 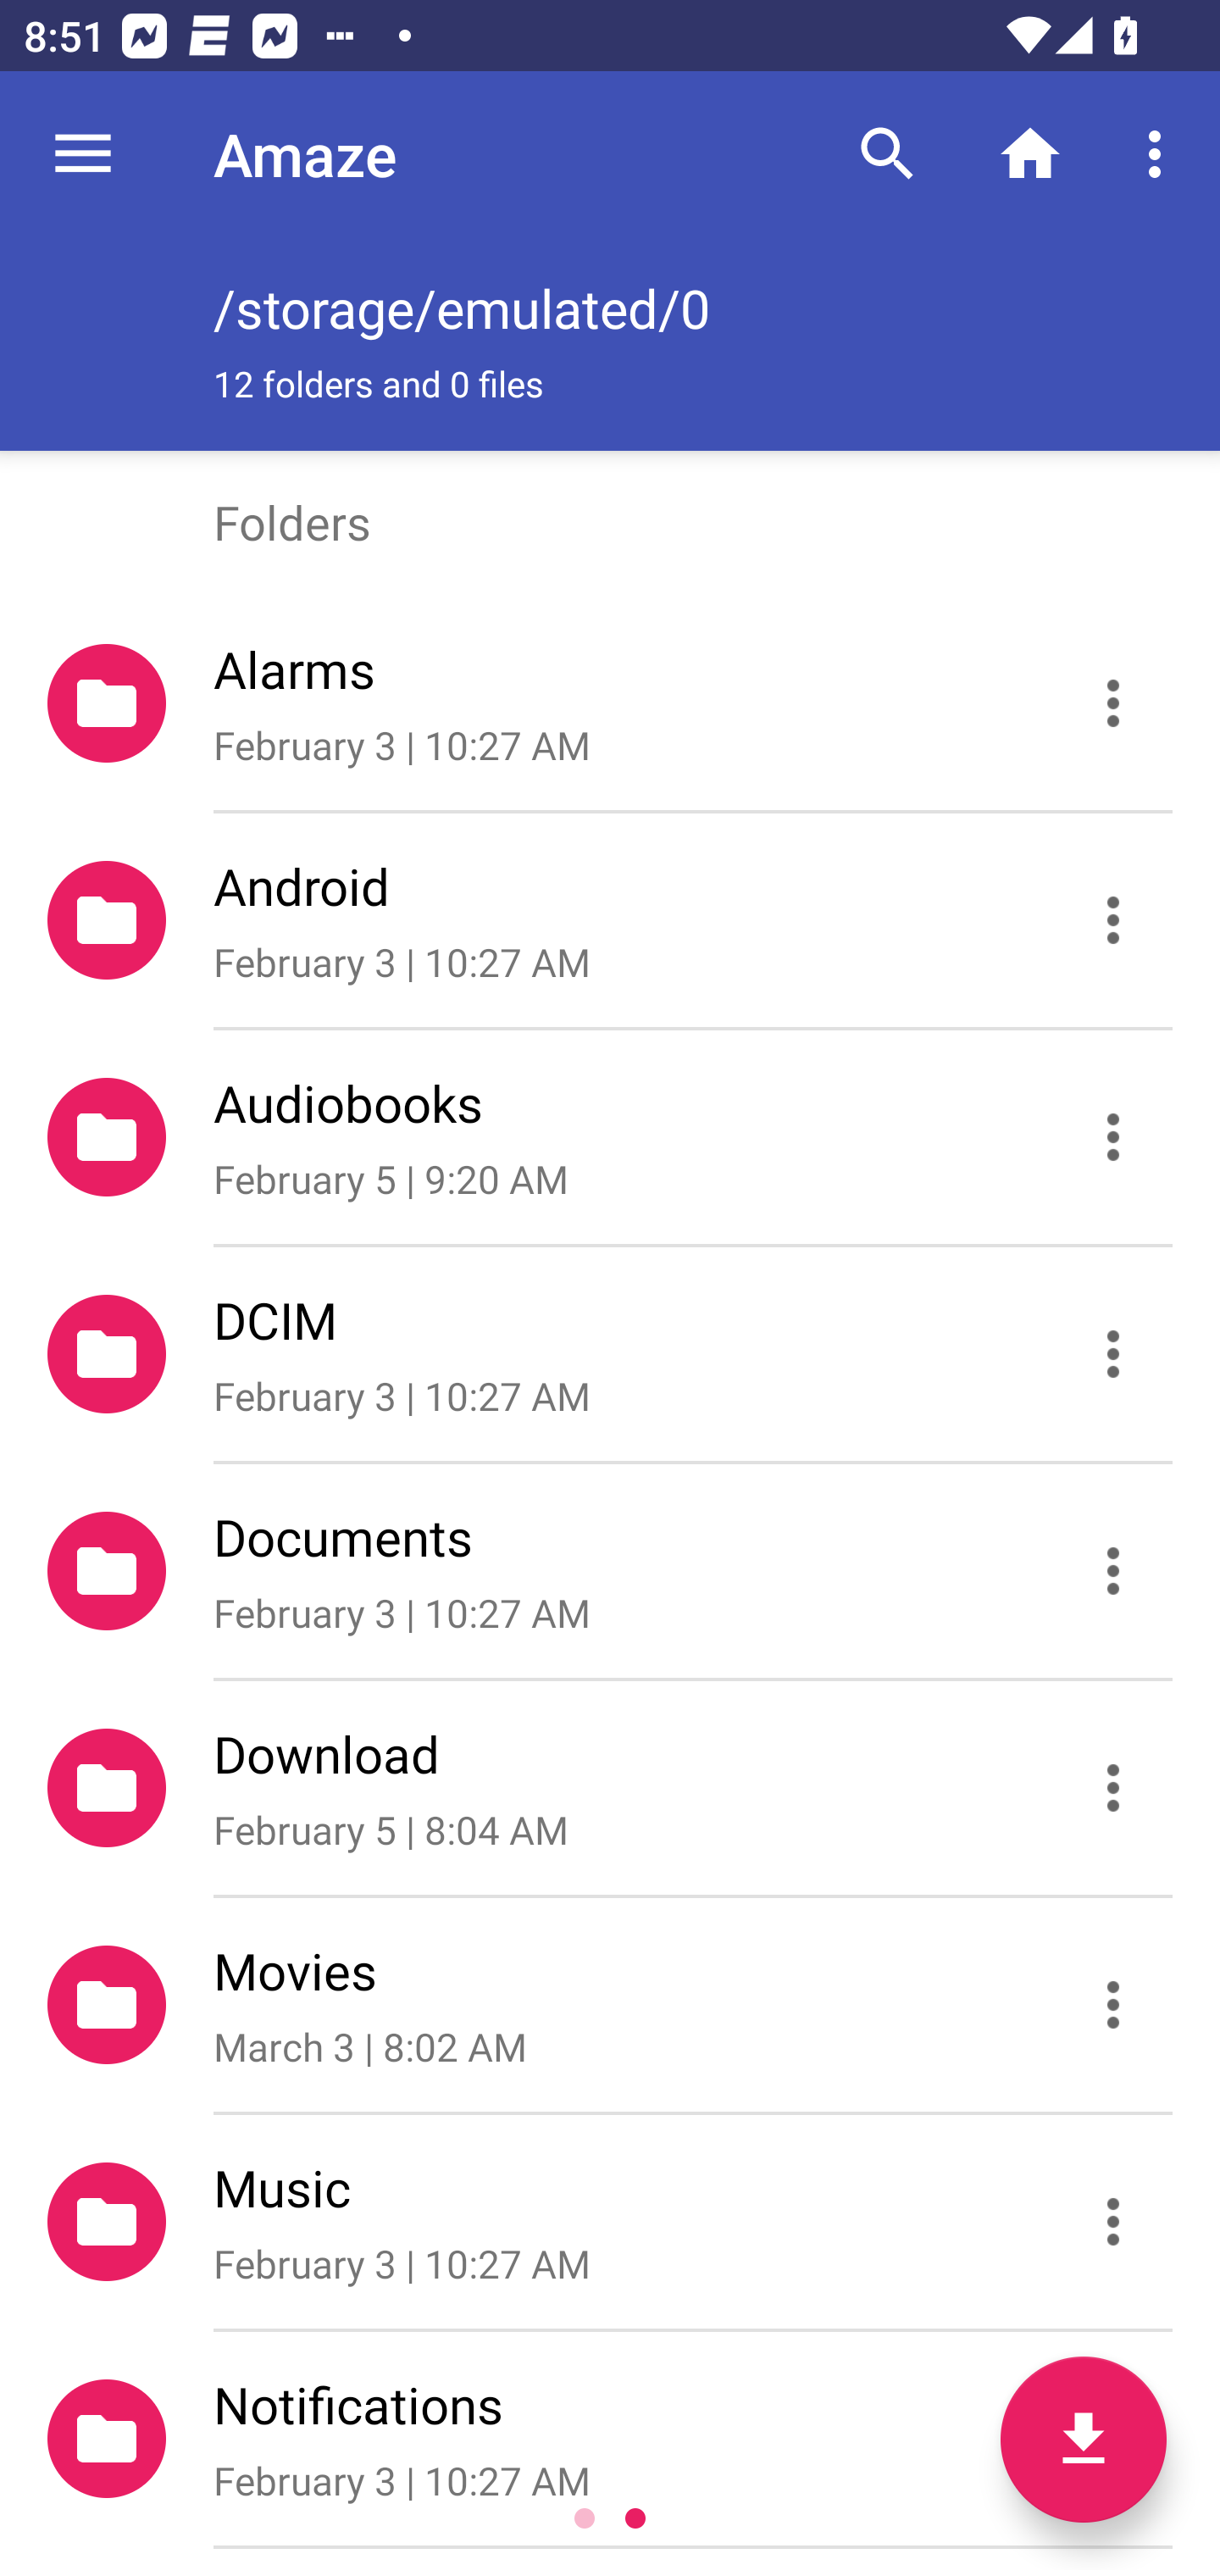 I want to click on Movies March 3 | 8:02 AM, so click(x=610, y=2005).